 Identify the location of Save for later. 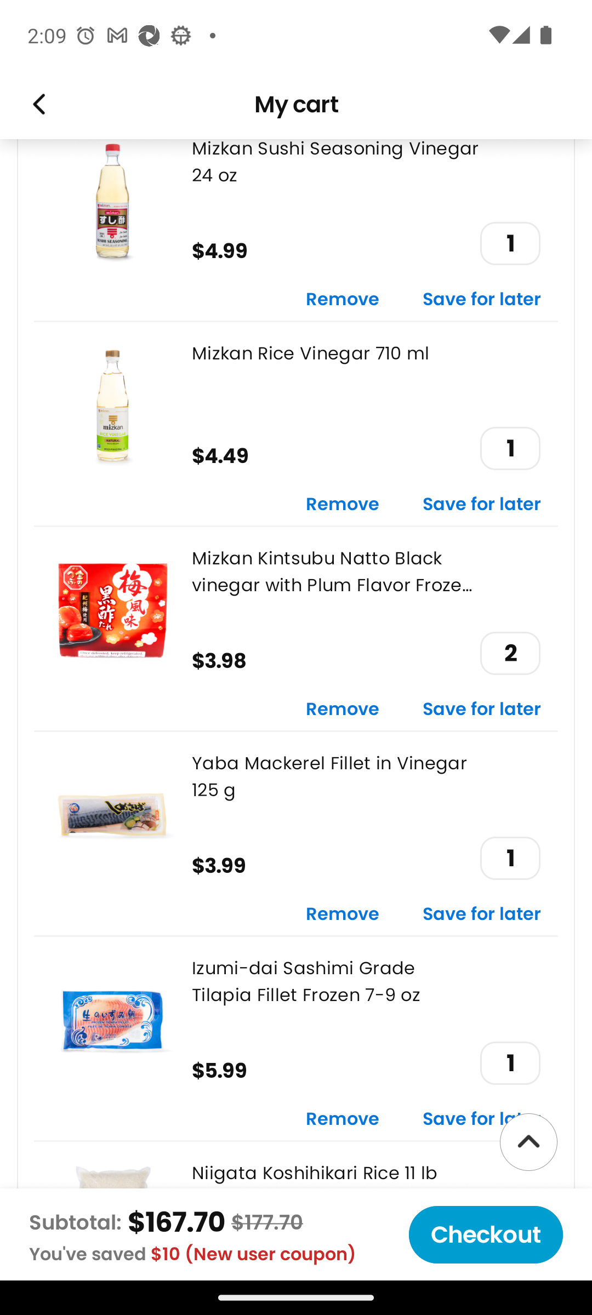
(482, 709).